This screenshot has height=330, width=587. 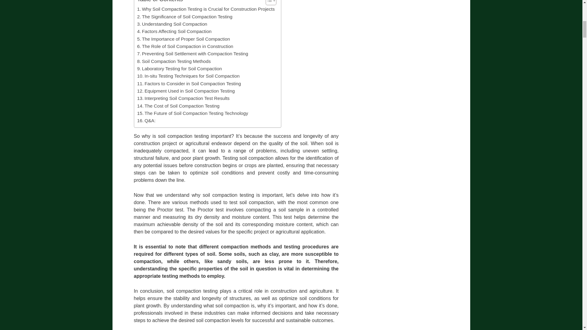 I want to click on Soil Compaction Testing Methods, so click(x=174, y=61).